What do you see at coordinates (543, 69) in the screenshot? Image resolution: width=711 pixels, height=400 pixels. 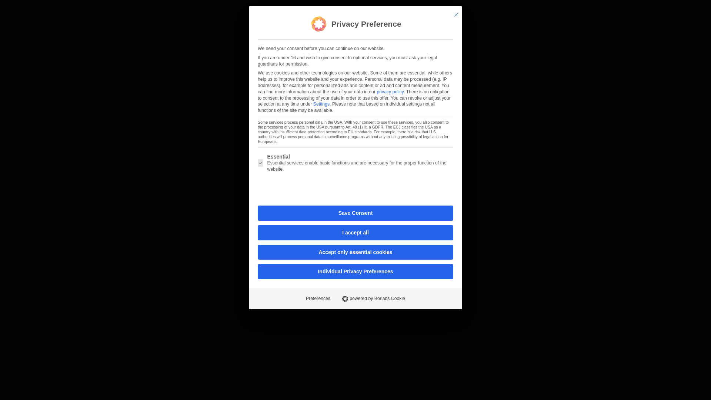 I see `Contact us.` at bounding box center [543, 69].